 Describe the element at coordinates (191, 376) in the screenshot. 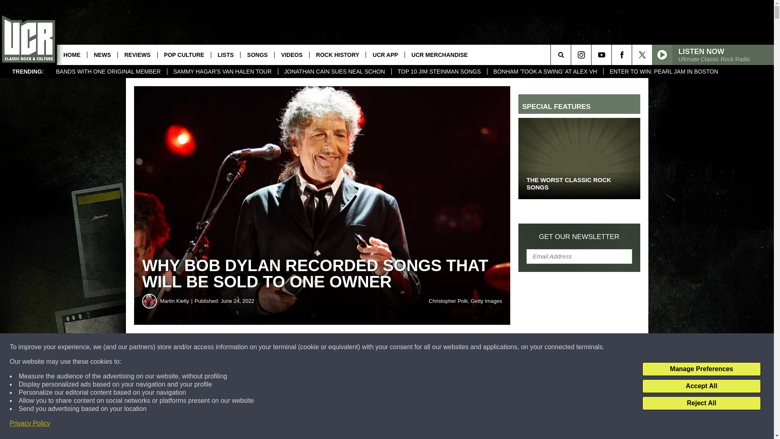

I see `Bob Dylan` at that location.